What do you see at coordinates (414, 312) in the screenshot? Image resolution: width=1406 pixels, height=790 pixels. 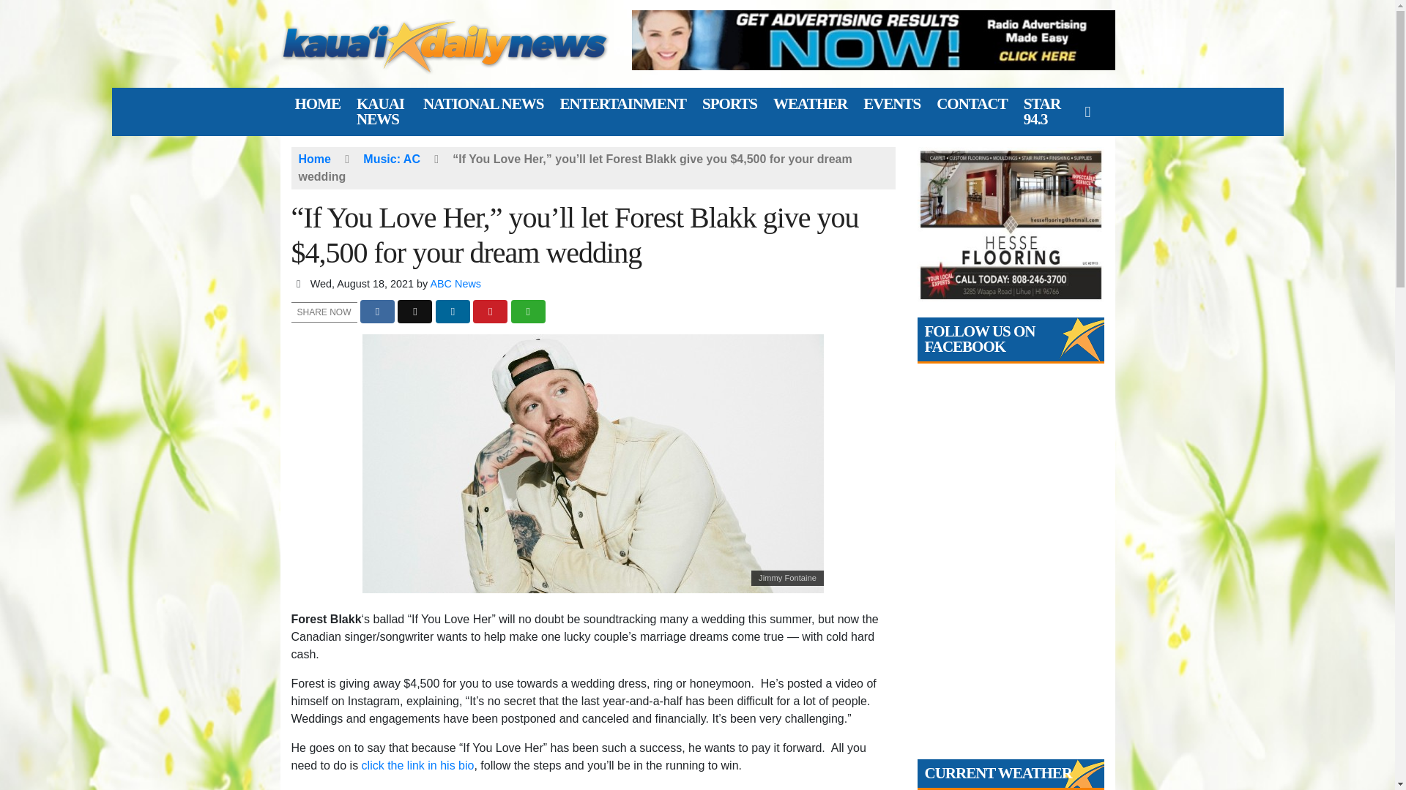 I see `Share to X` at bounding box center [414, 312].